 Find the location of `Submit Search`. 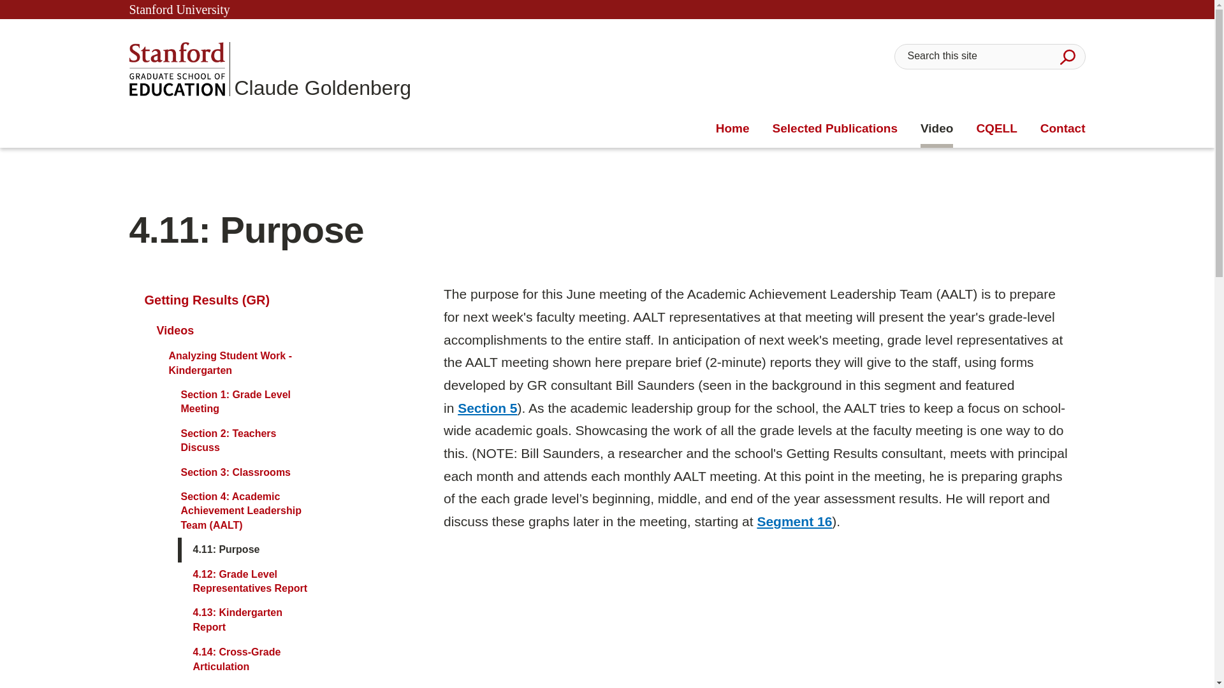

Submit Search is located at coordinates (1067, 56).